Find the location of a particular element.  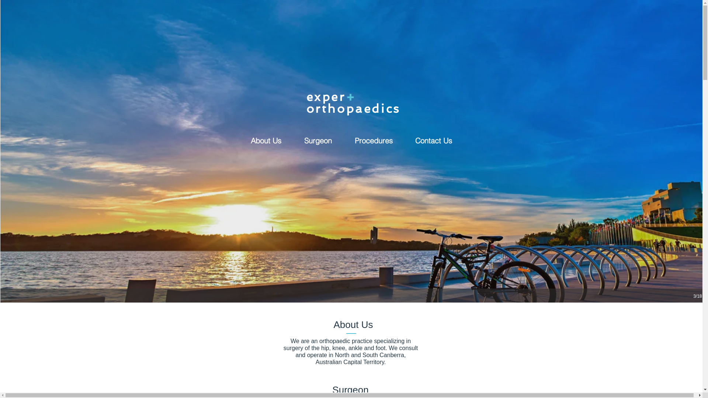

Procedures is located at coordinates (373, 141).